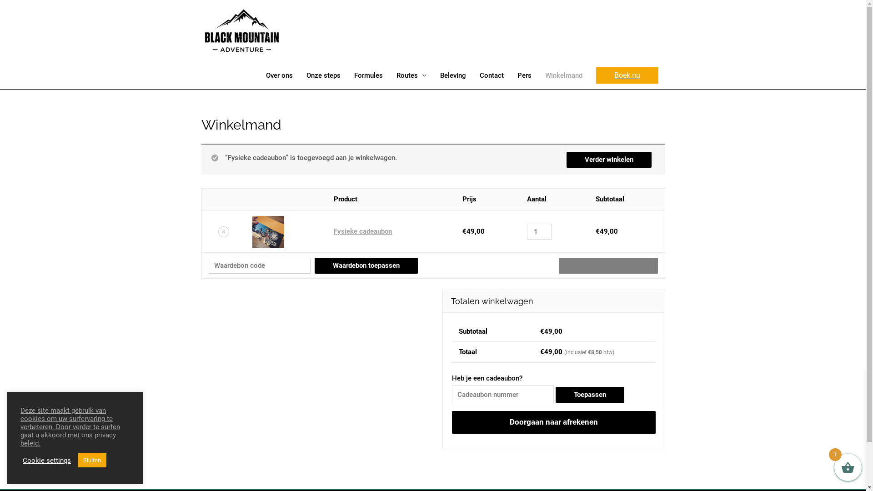 The height and width of the screenshot is (491, 873). What do you see at coordinates (368, 75) in the screenshot?
I see `Formules` at bounding box center [368, 75].